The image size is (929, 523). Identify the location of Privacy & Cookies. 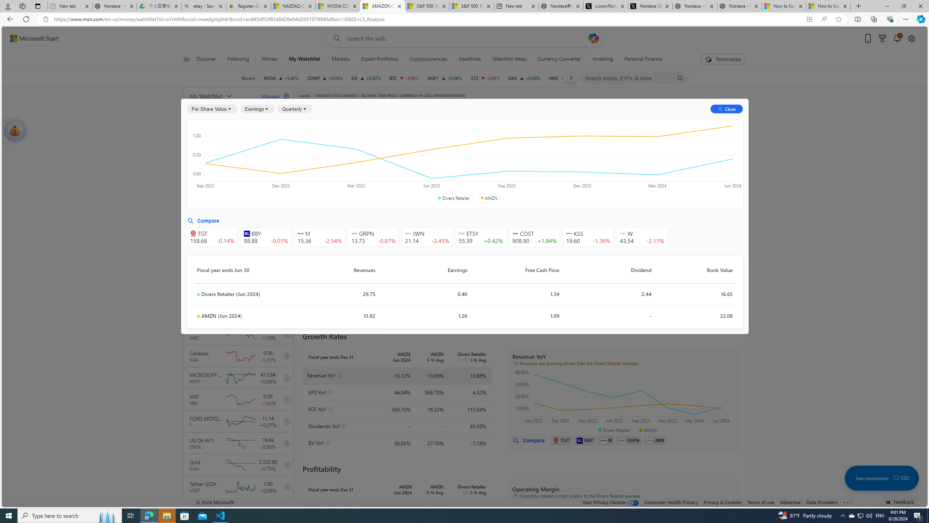
(722, 502).